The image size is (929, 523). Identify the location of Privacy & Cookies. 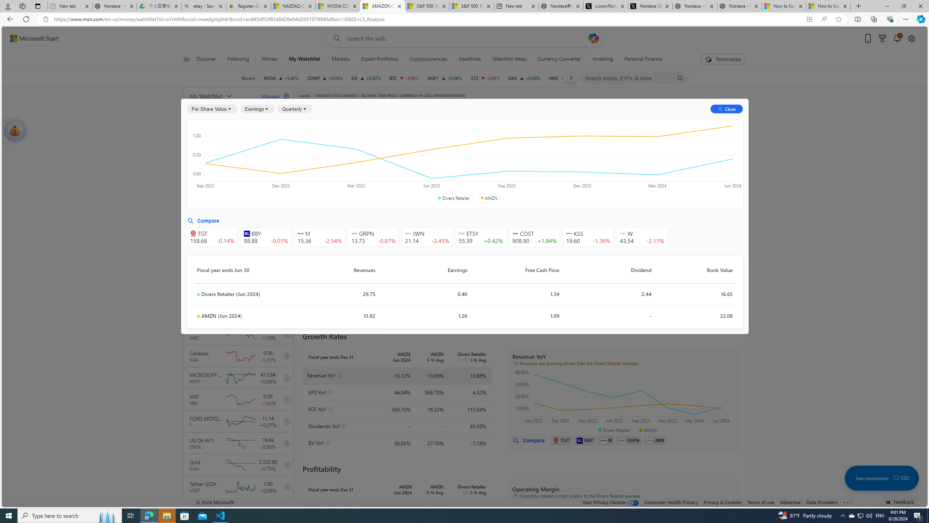
(722, 502).